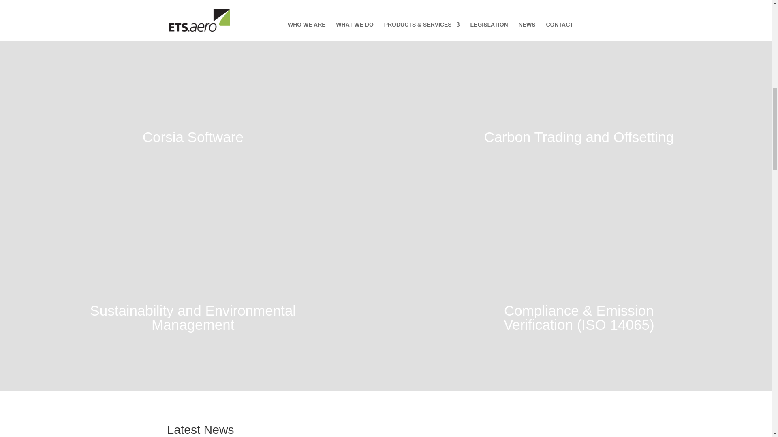 Image resolution: width=778 pixels, height=437 pixels. Describe the element at coordinates (579, 137) in the screenshot. I see `Carbon Trading and Offsetting` at that location.